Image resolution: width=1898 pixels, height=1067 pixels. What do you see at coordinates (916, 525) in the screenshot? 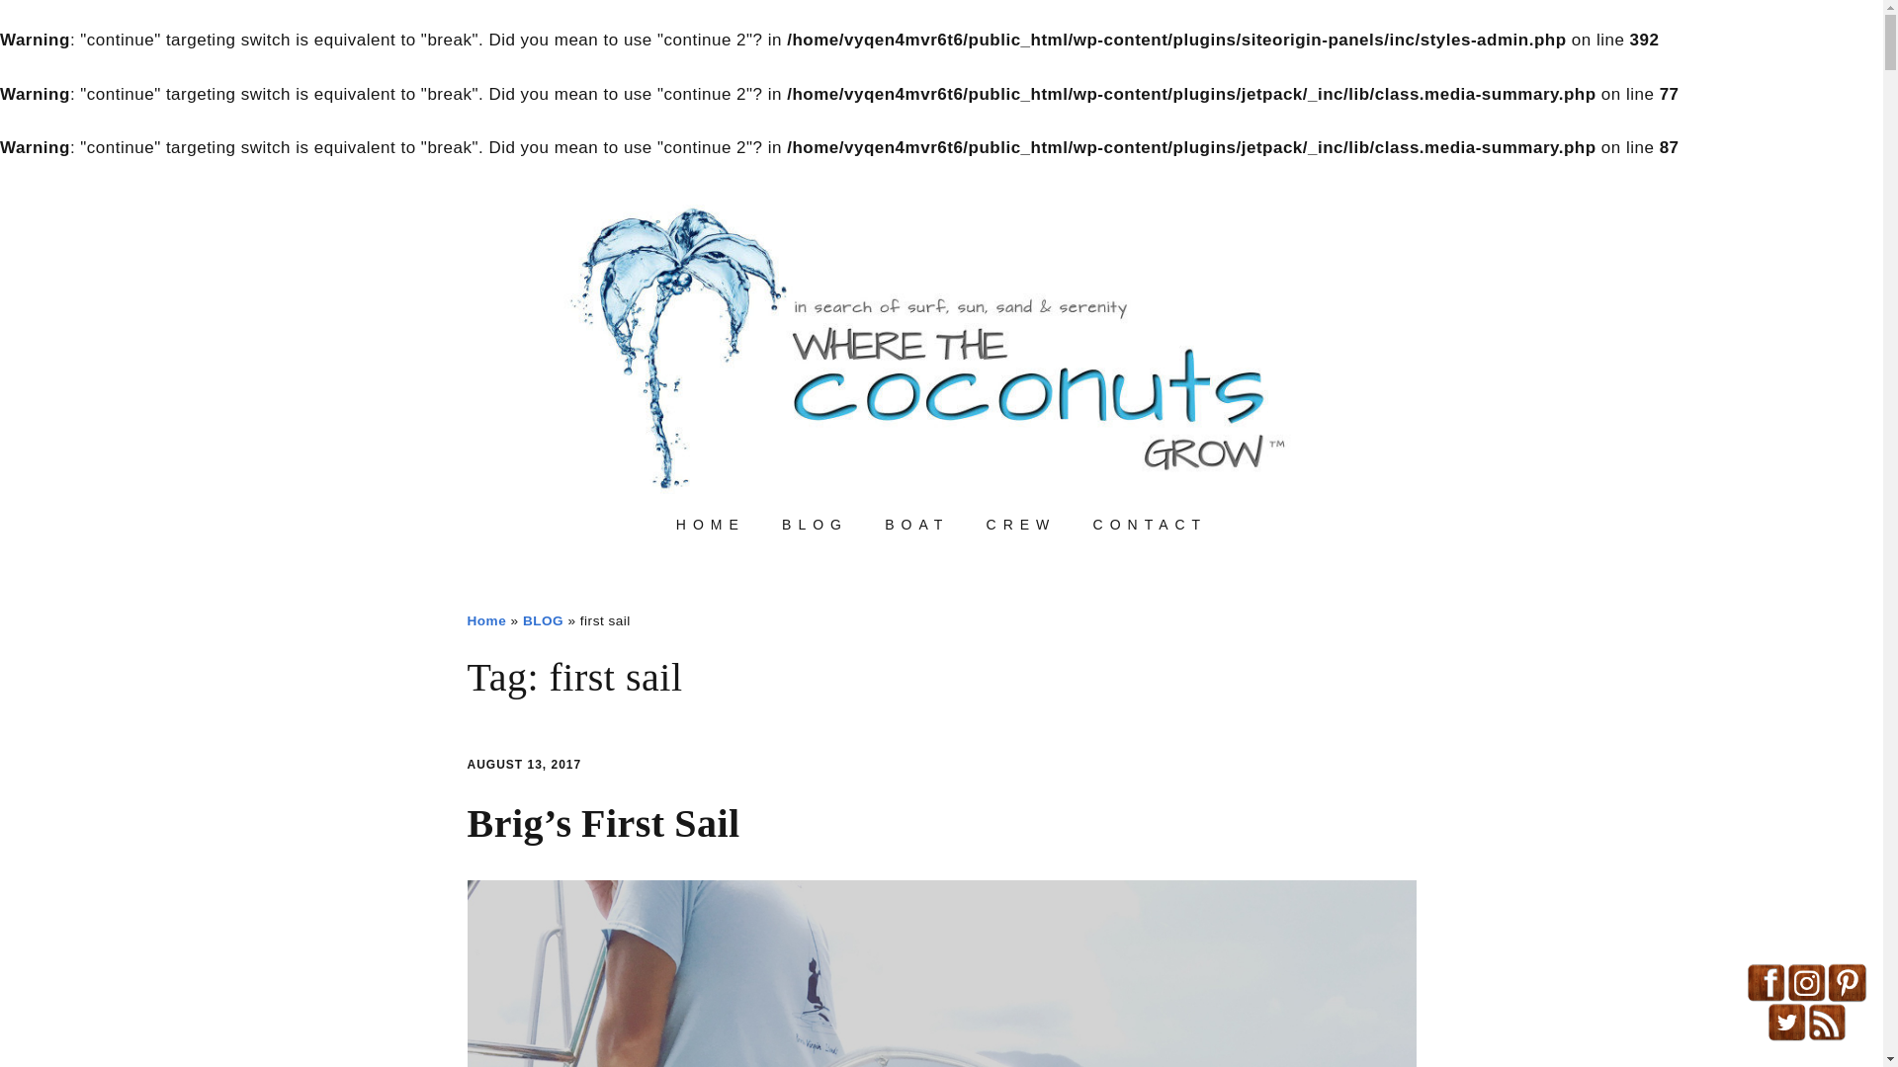
I see `BOAT` at bounding box center [916, 525].